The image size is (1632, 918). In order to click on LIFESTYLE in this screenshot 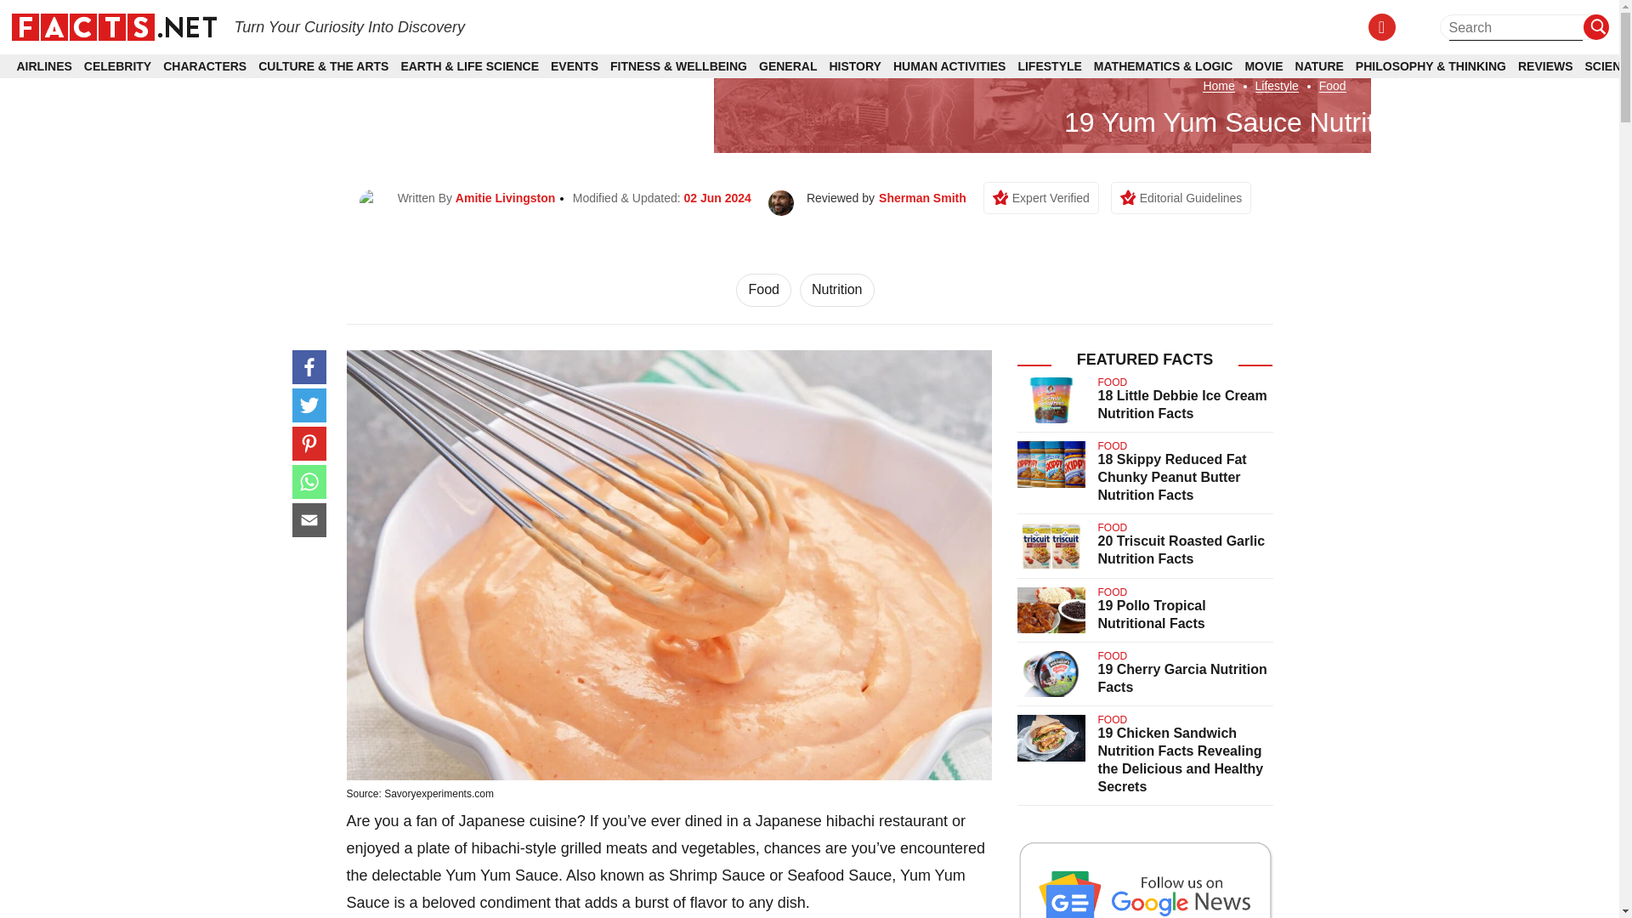, I will do `click(1049, 66)`.